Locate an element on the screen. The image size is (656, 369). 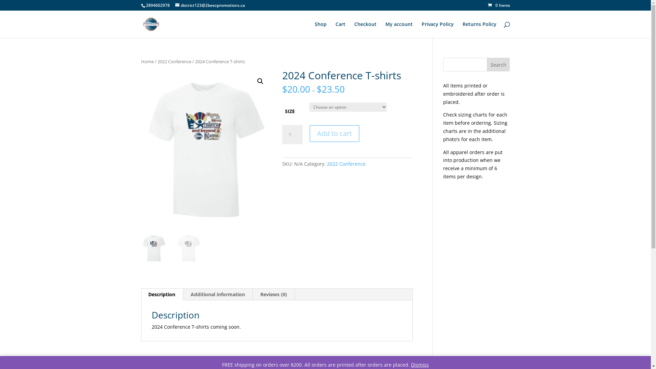
Search is located at coordinates (498, 65).